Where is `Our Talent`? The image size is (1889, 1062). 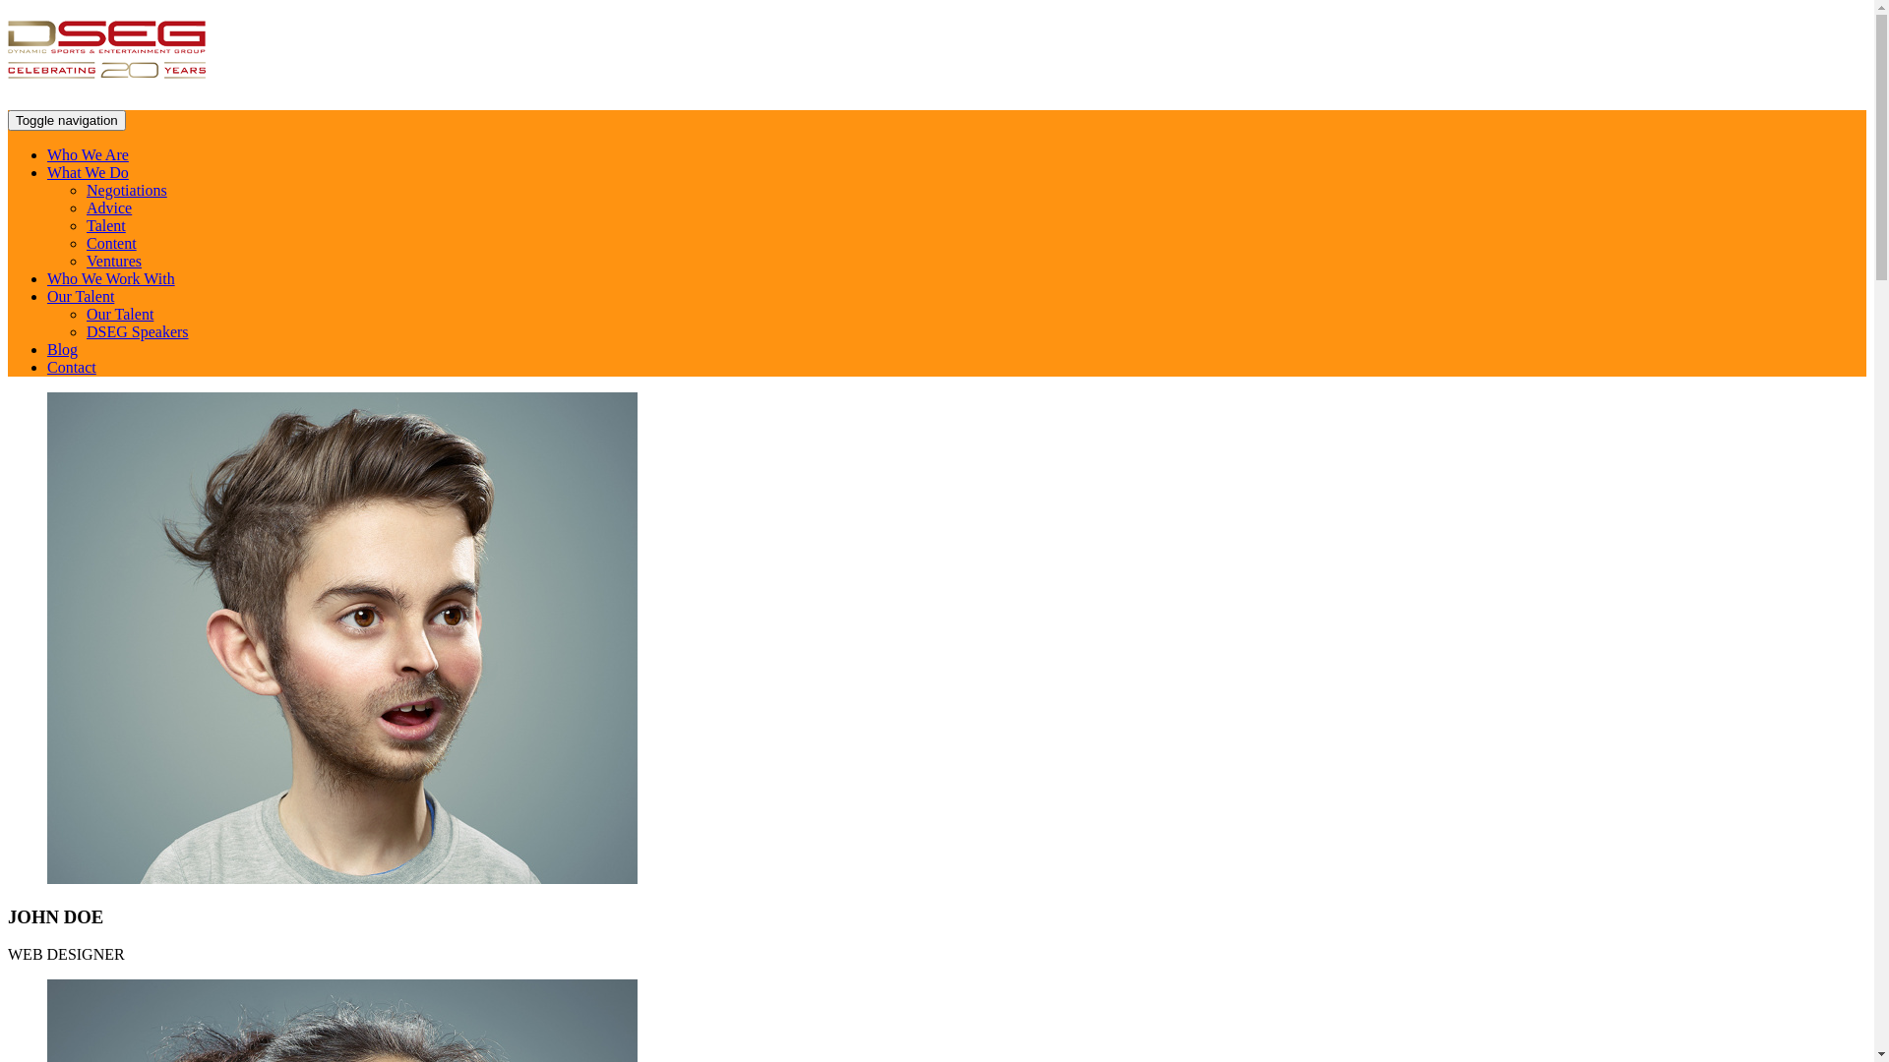
Our Talent is located at coordinates (120, 315).